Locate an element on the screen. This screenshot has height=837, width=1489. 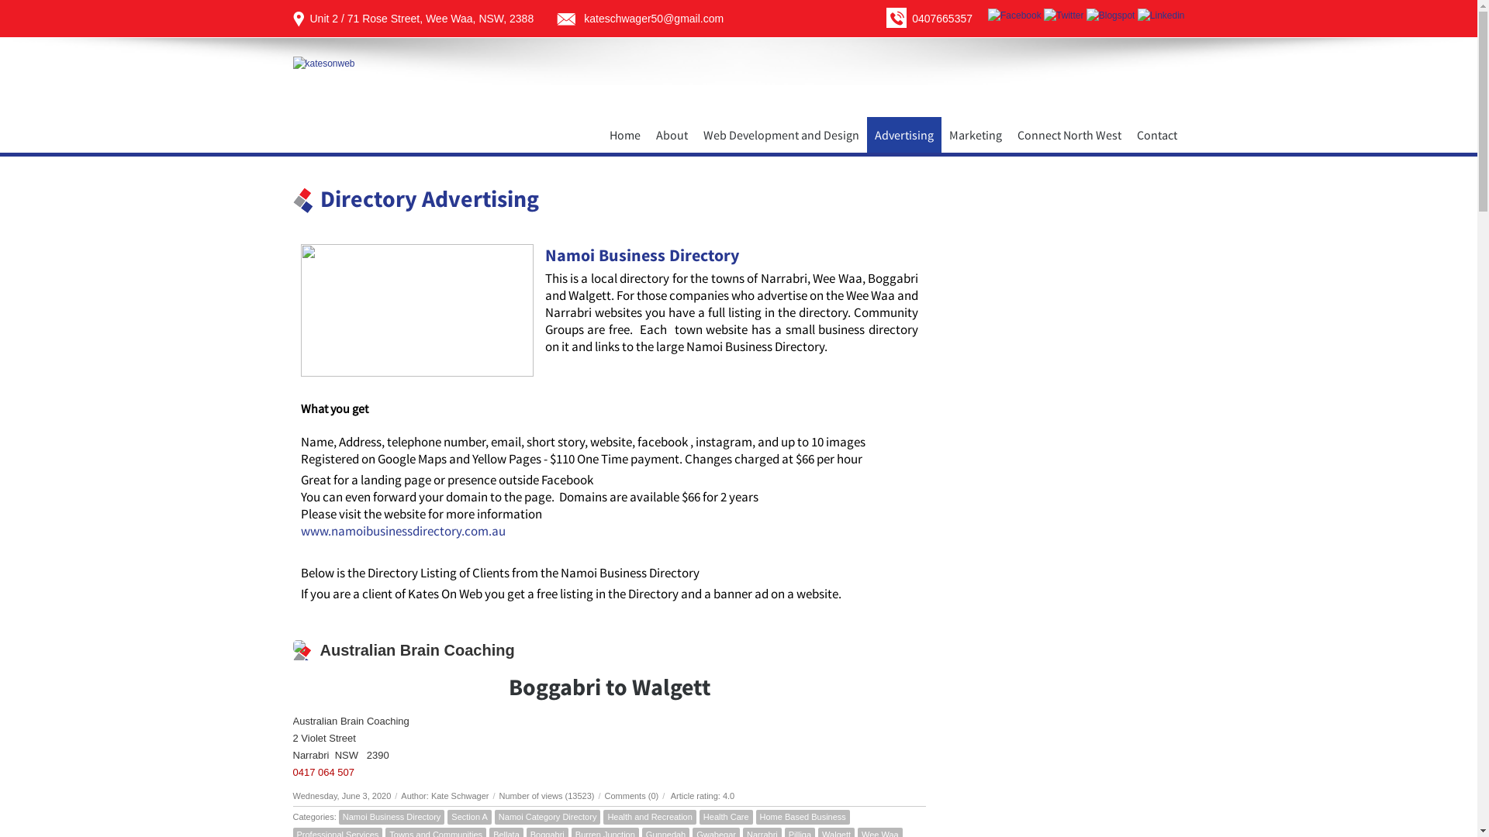
Health Care is located at coordinates (726, 817).